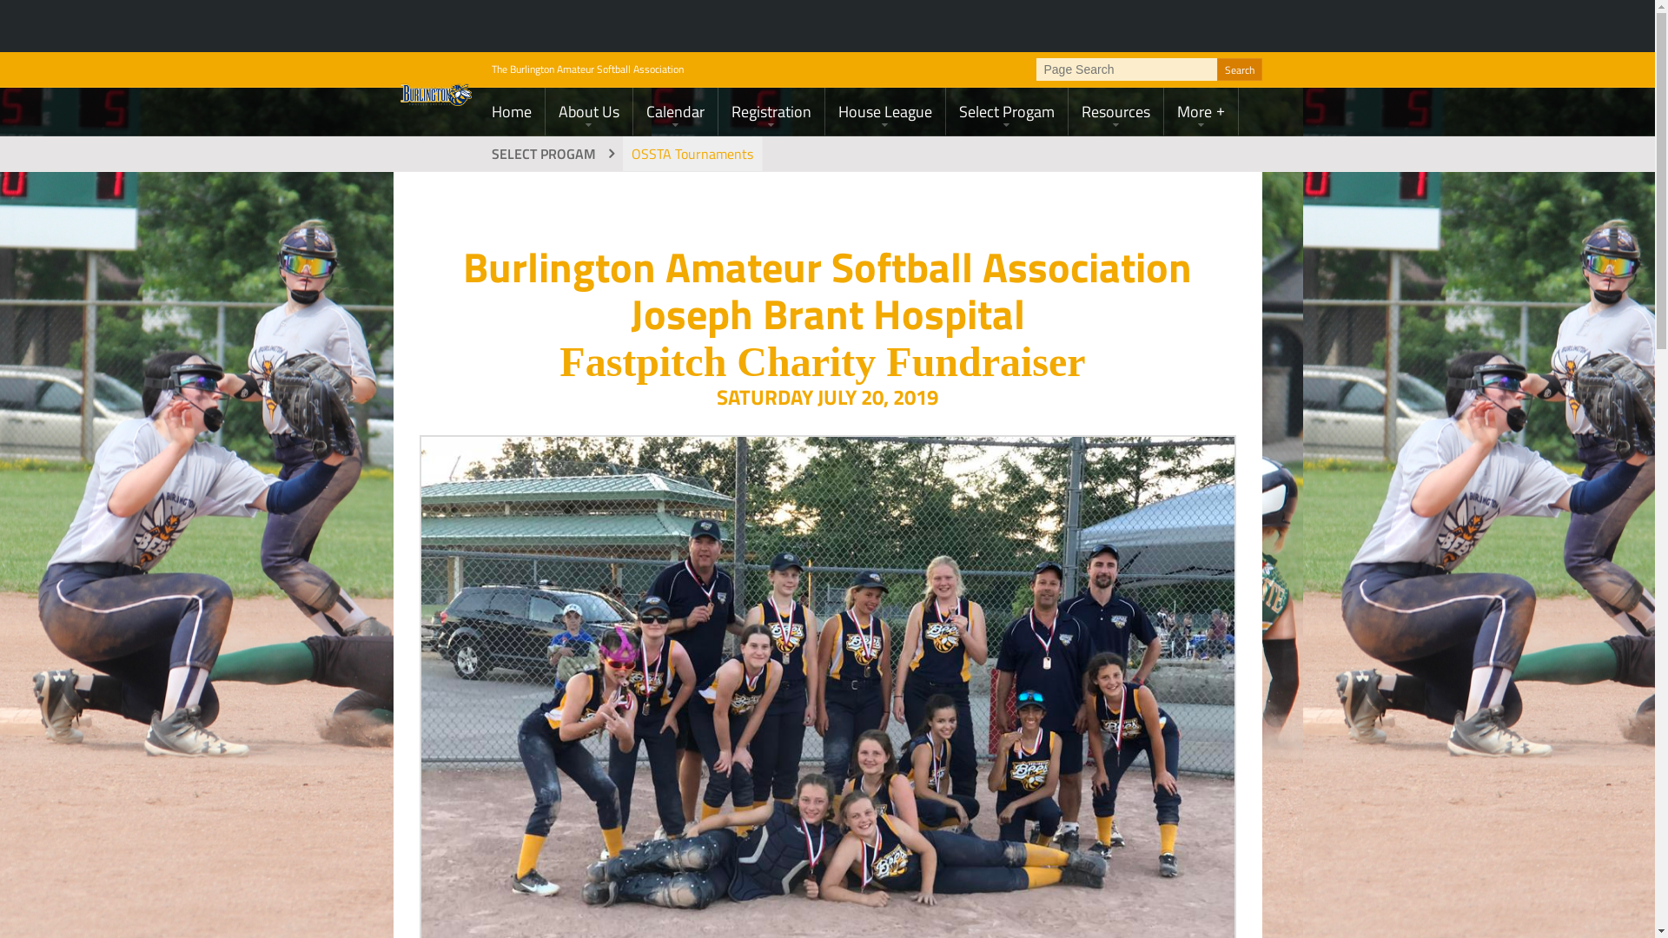 The height and width of the screenshot is (938, 1668). I want to click on Home, so click(511, 111).